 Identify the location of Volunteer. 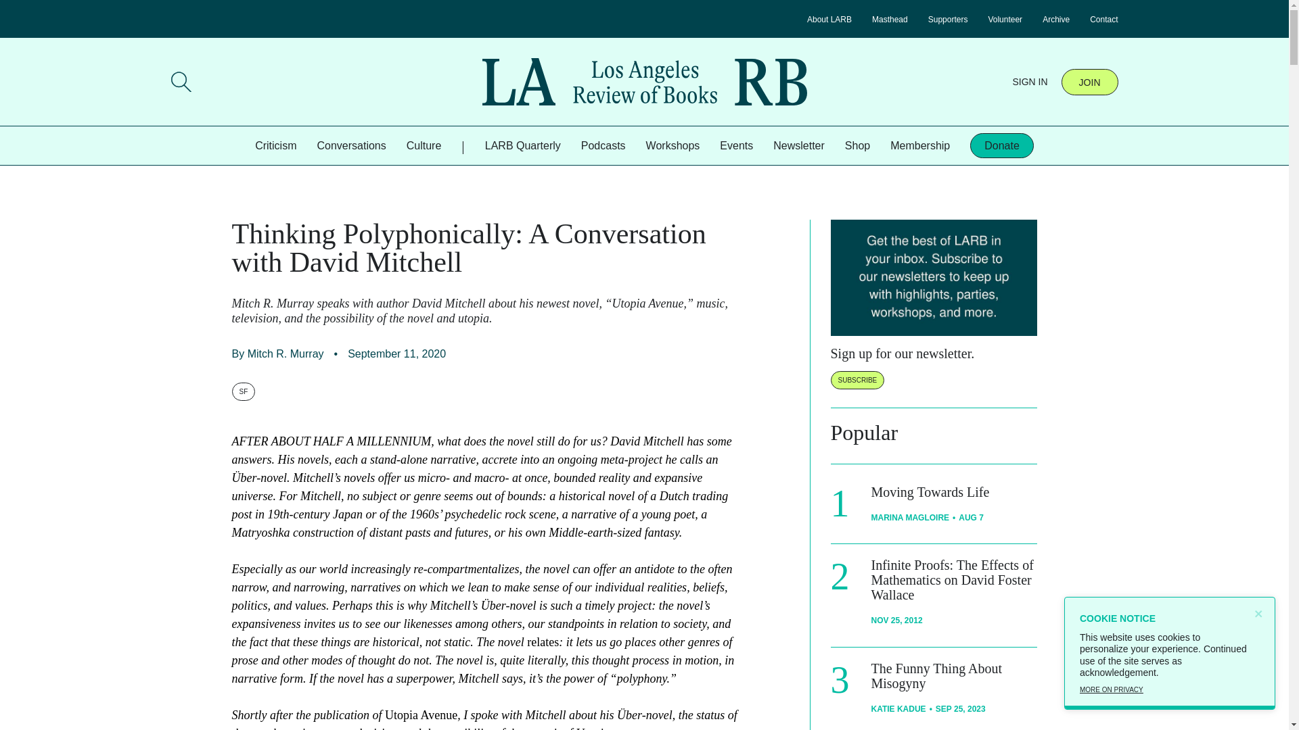
(1005, 19).